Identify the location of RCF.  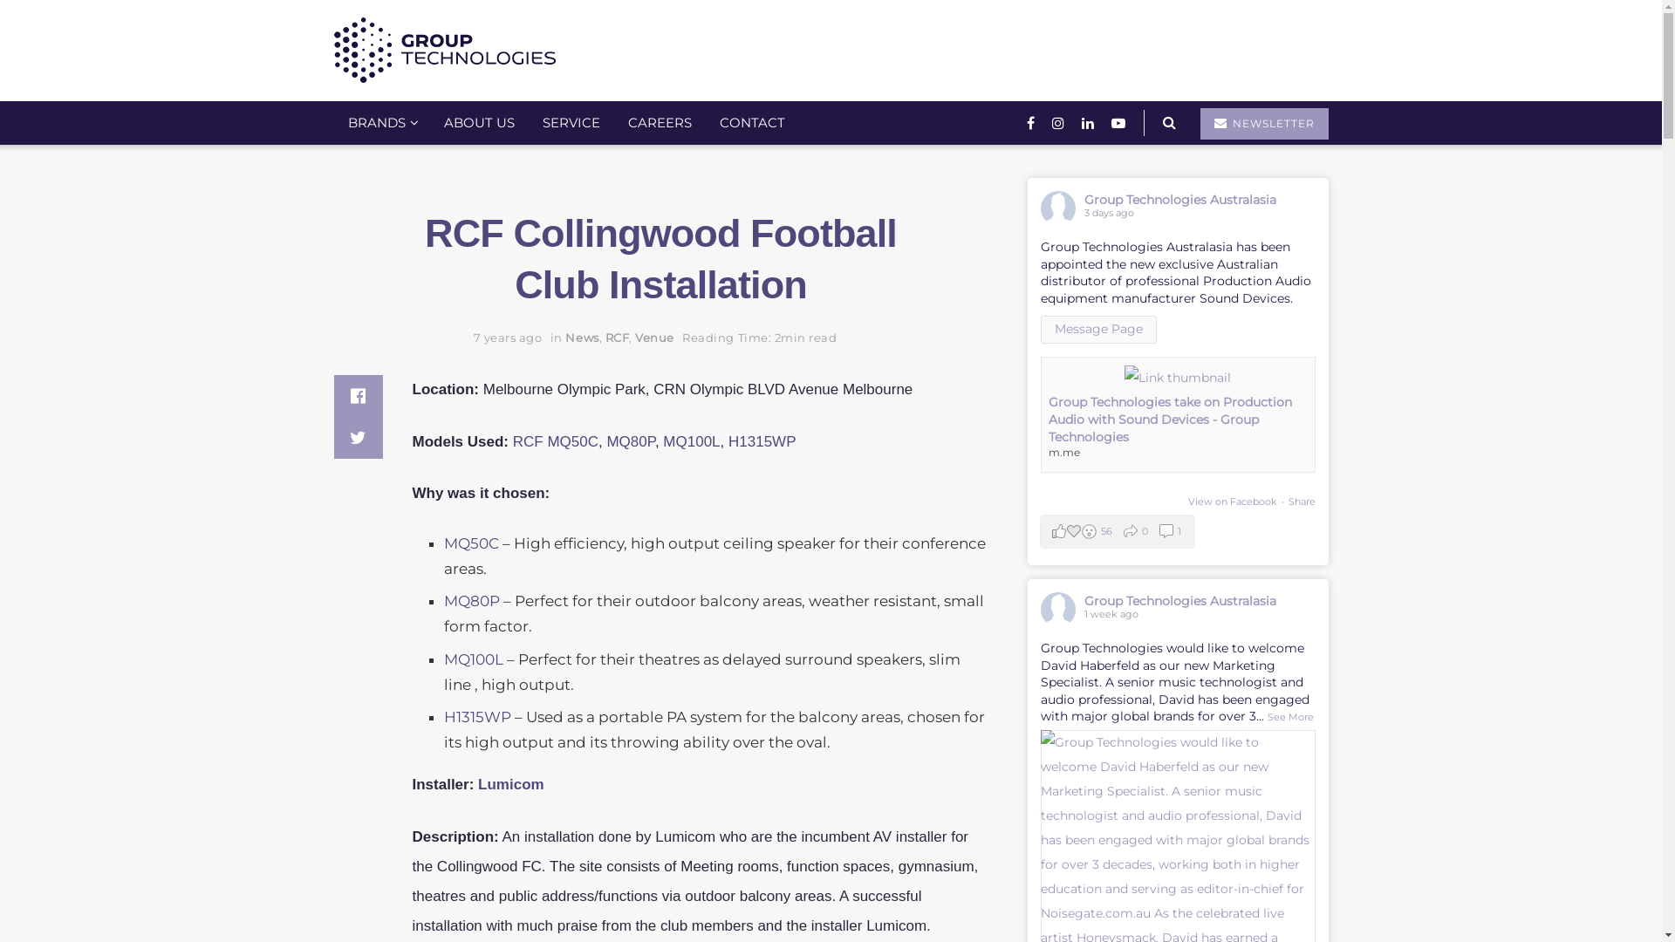
(618, 338).